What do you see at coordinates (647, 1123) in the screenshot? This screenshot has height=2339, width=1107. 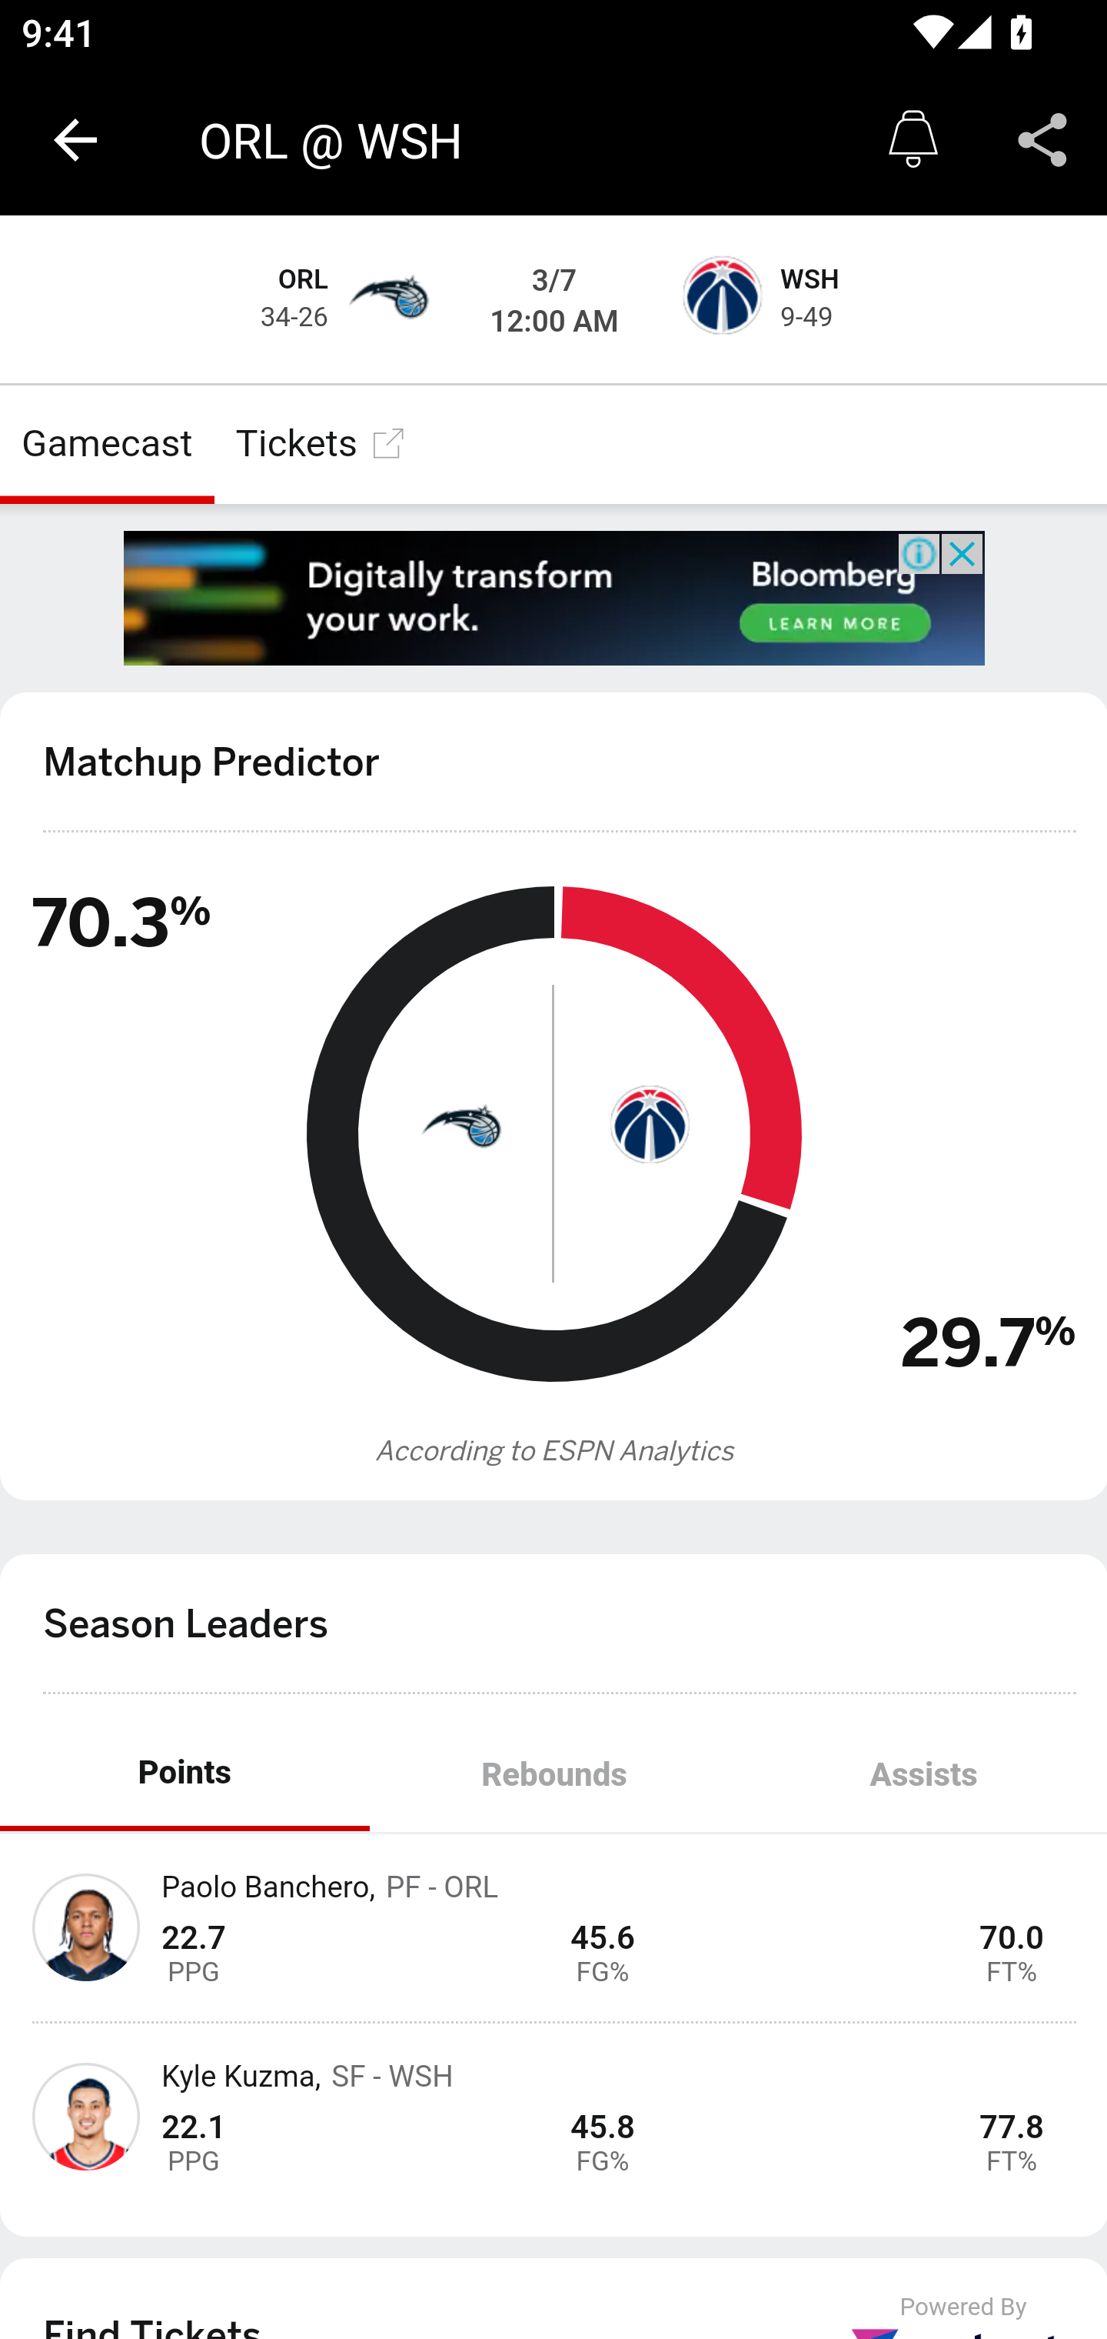 I see `Washington Wizards` at bounding box center [647, 1123].